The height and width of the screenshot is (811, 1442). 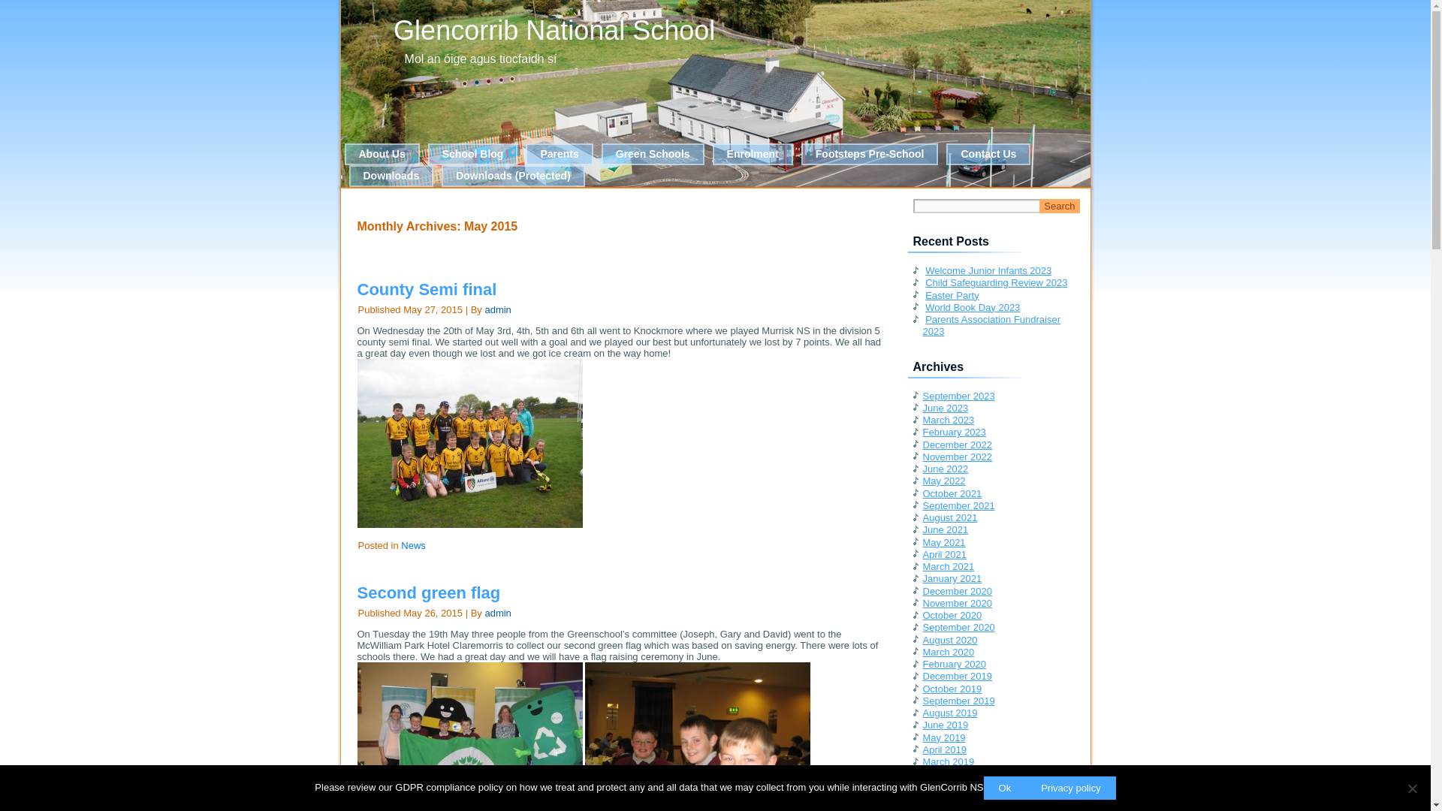 What do you see at coordinates (753, 155) in the screenshot?
I see `Enrolment` at bounding box center [753, 155].